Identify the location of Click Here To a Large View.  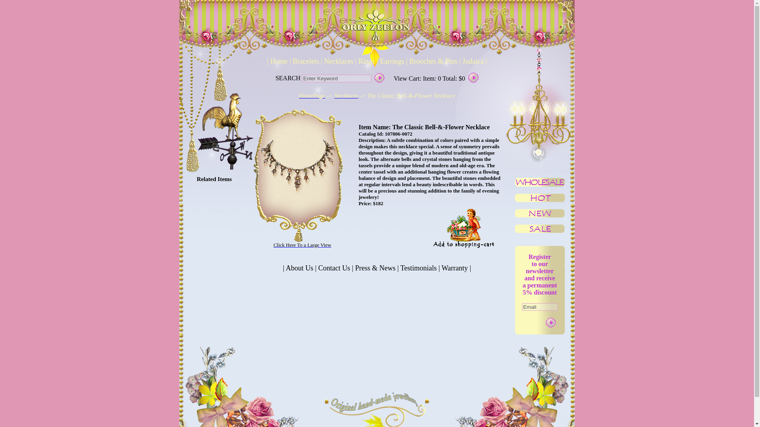
(302, 244).